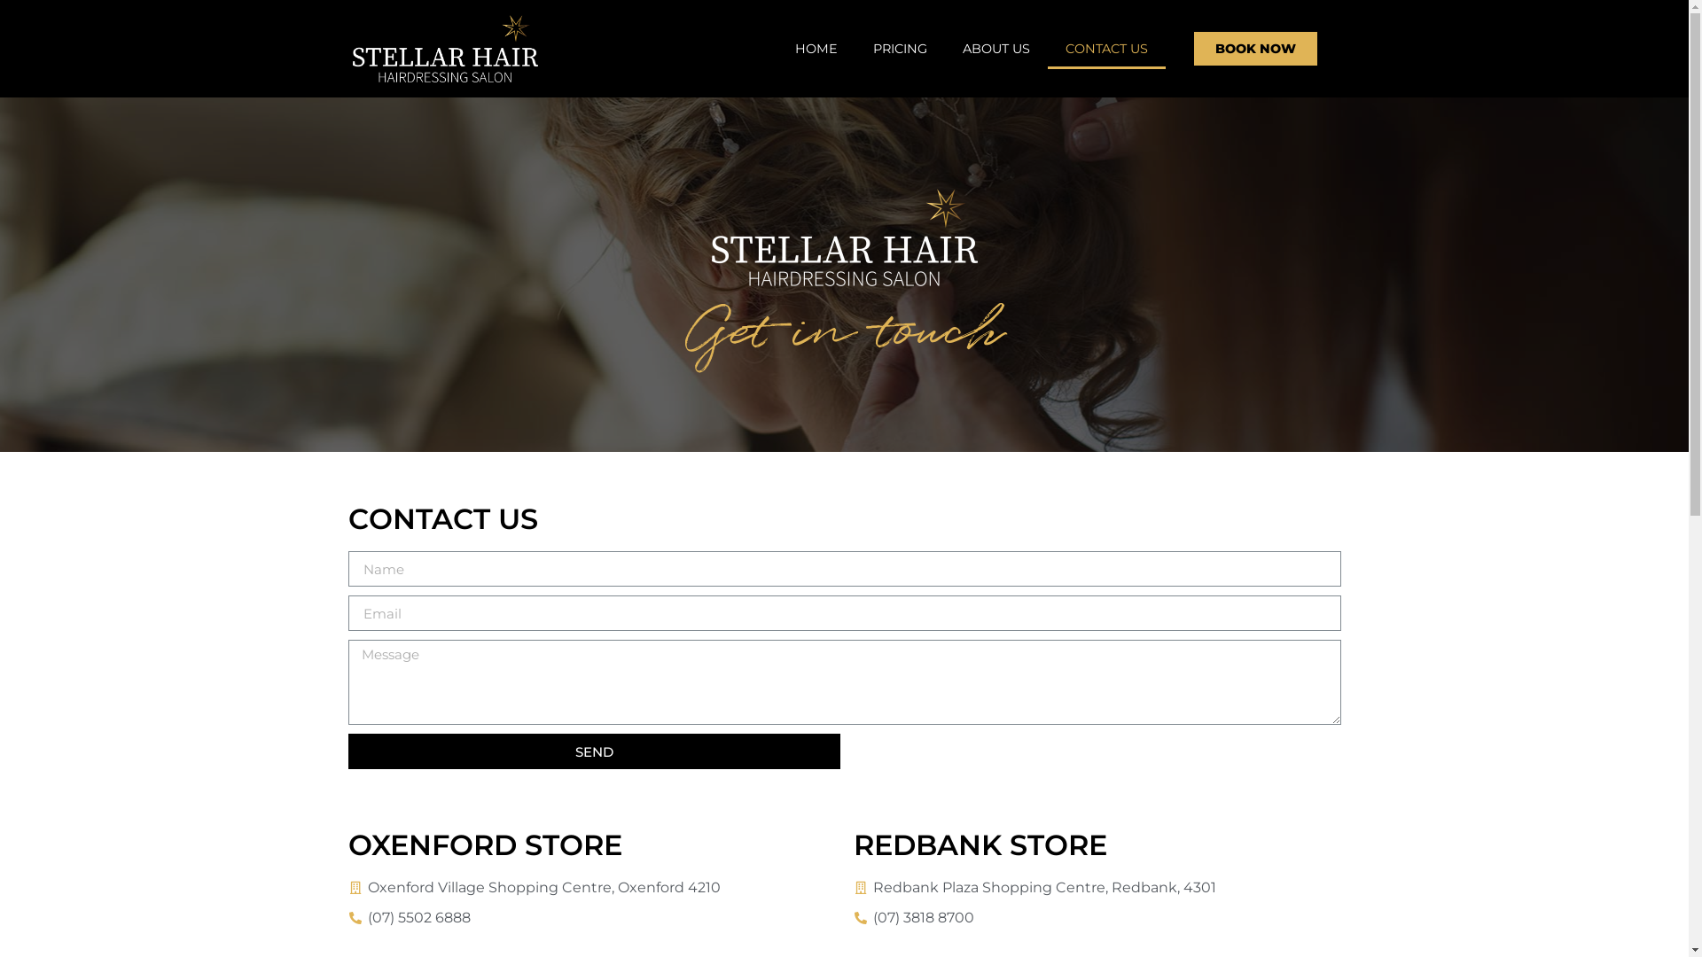  What do you see at coordinates (816, 48) in the screenshot?
I see `HOME` at bounding box center [816, 48].